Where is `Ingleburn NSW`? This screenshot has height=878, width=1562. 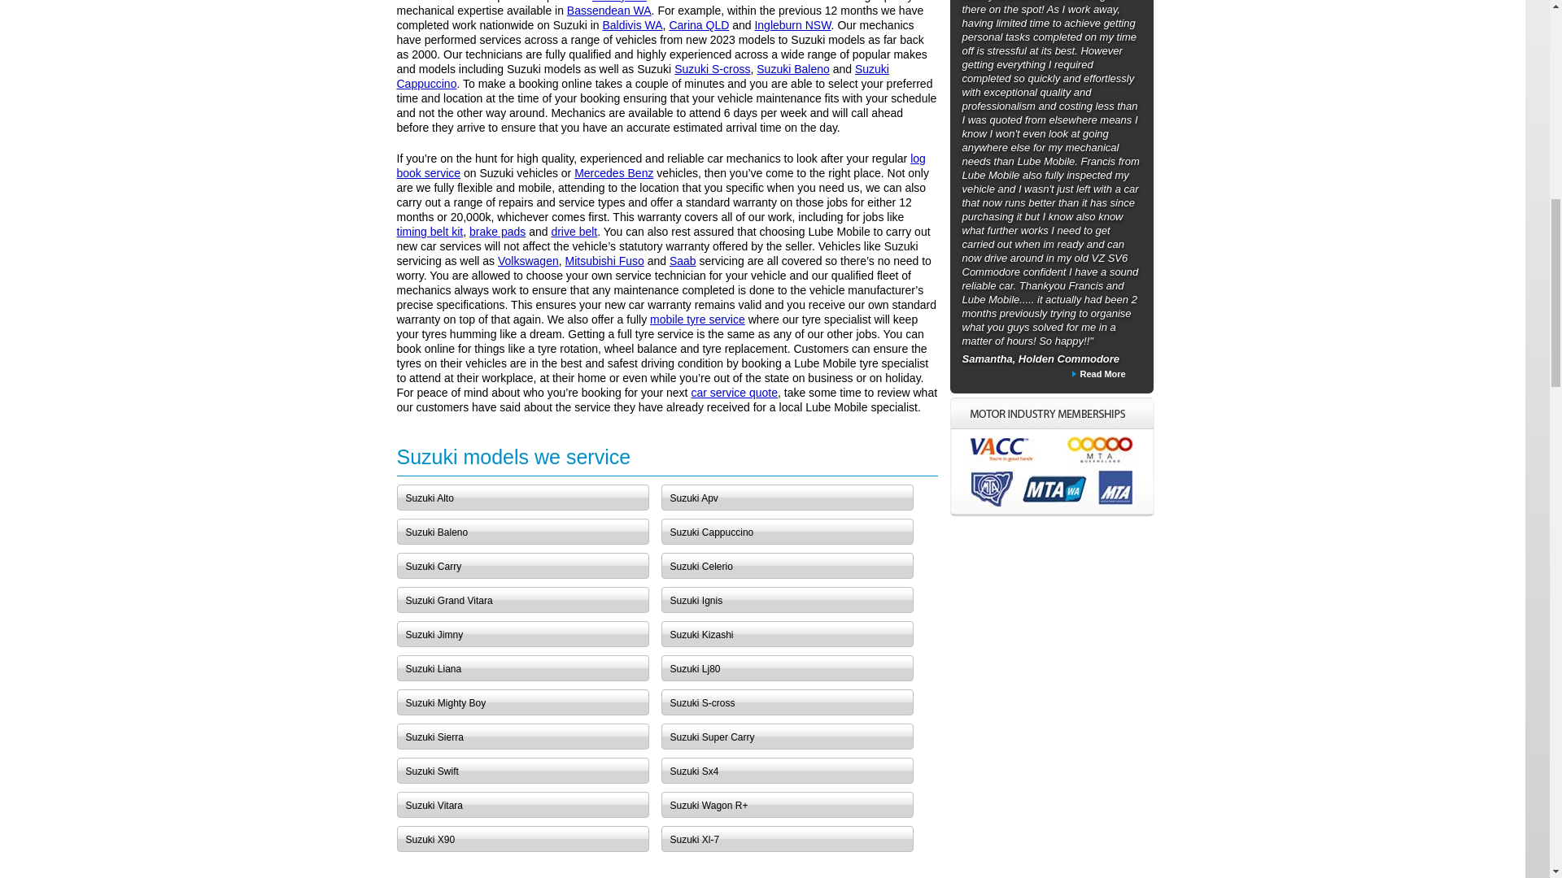 Ingleburn NSW is located at coordinates (792, 24).